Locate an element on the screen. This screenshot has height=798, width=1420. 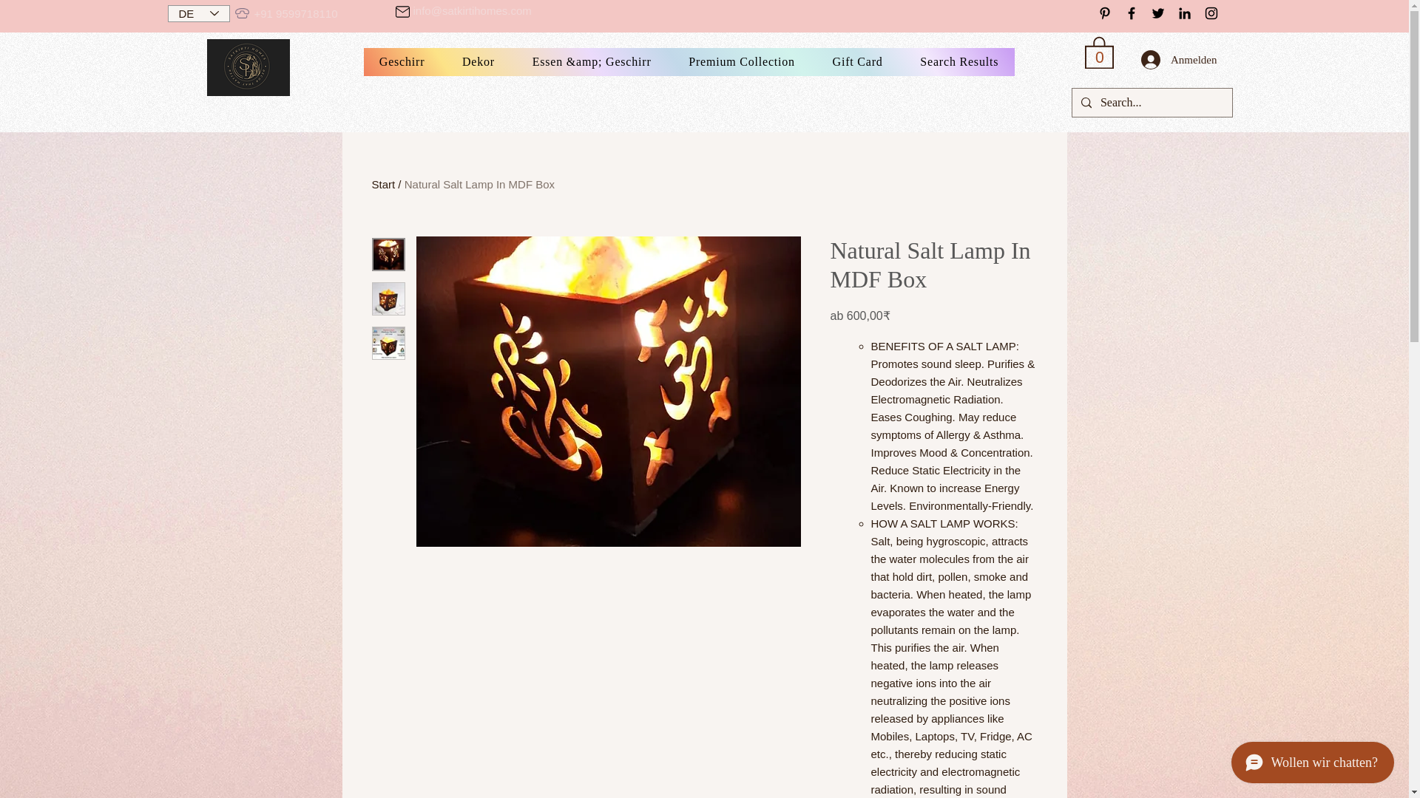
Gift Card is located at coordinates (858, 61).